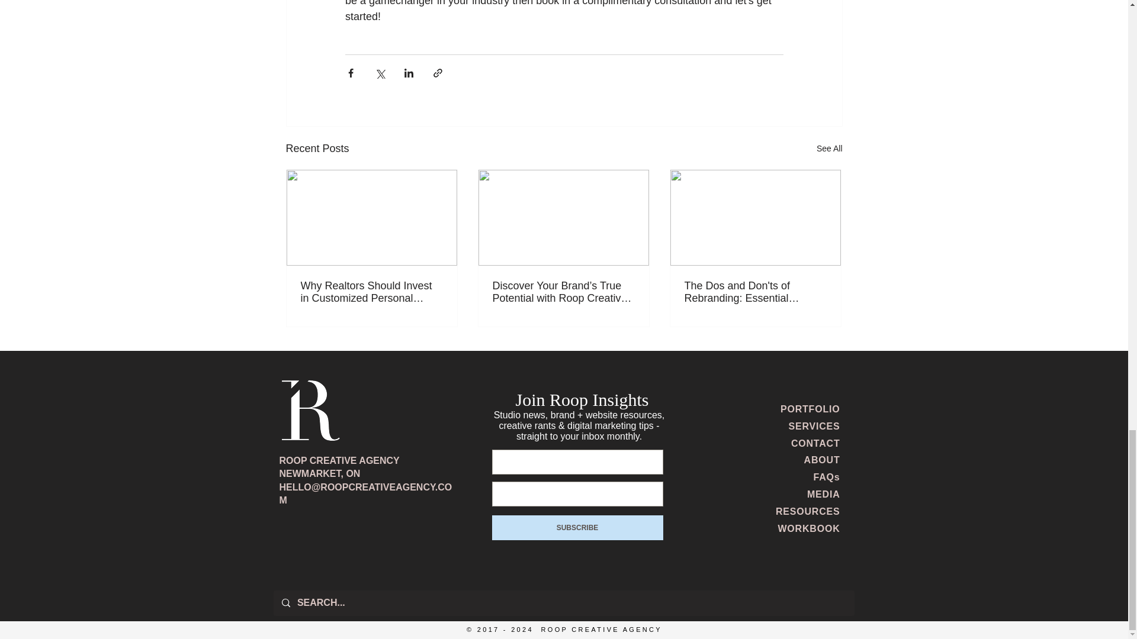 This screenshot has width=1137, height=639. What do you see at coordinates (340, 460) in the screenshot?
I see `ROOP CREATIVE AGENCY` at bounding box center [340, 460].